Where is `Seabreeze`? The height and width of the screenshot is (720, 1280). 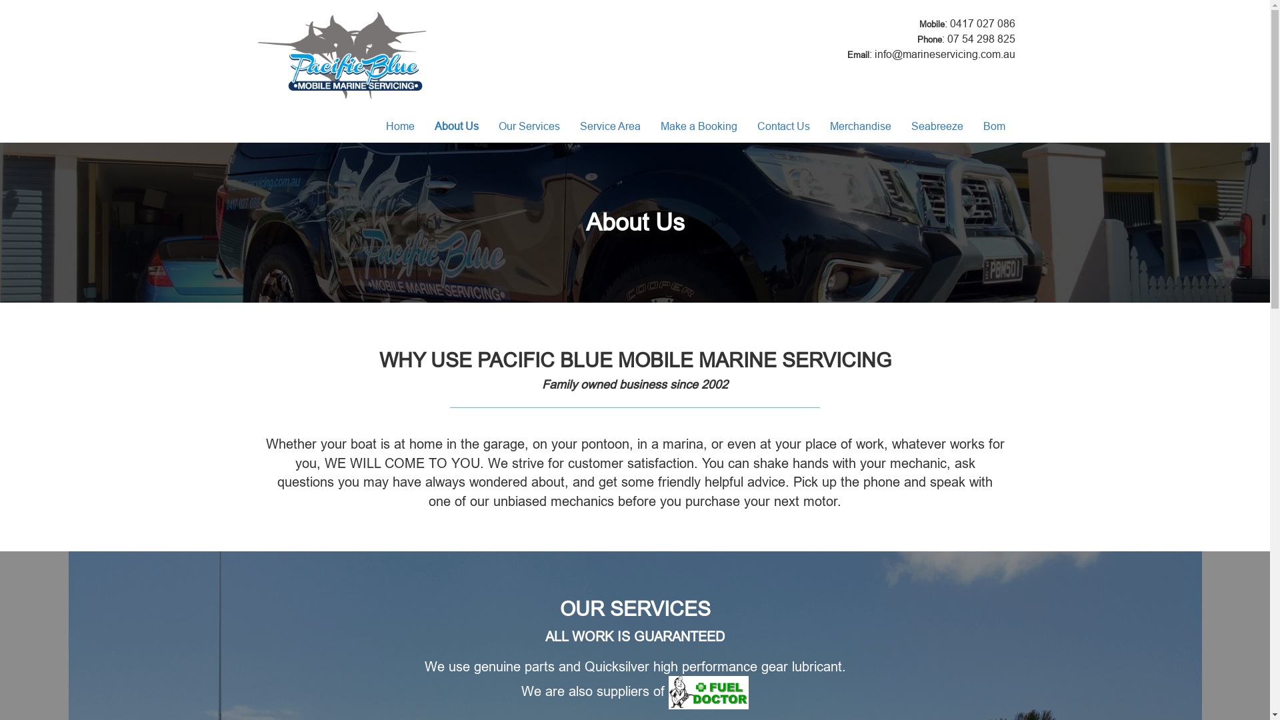
Seabreeze is located at coordinates (937, 126).